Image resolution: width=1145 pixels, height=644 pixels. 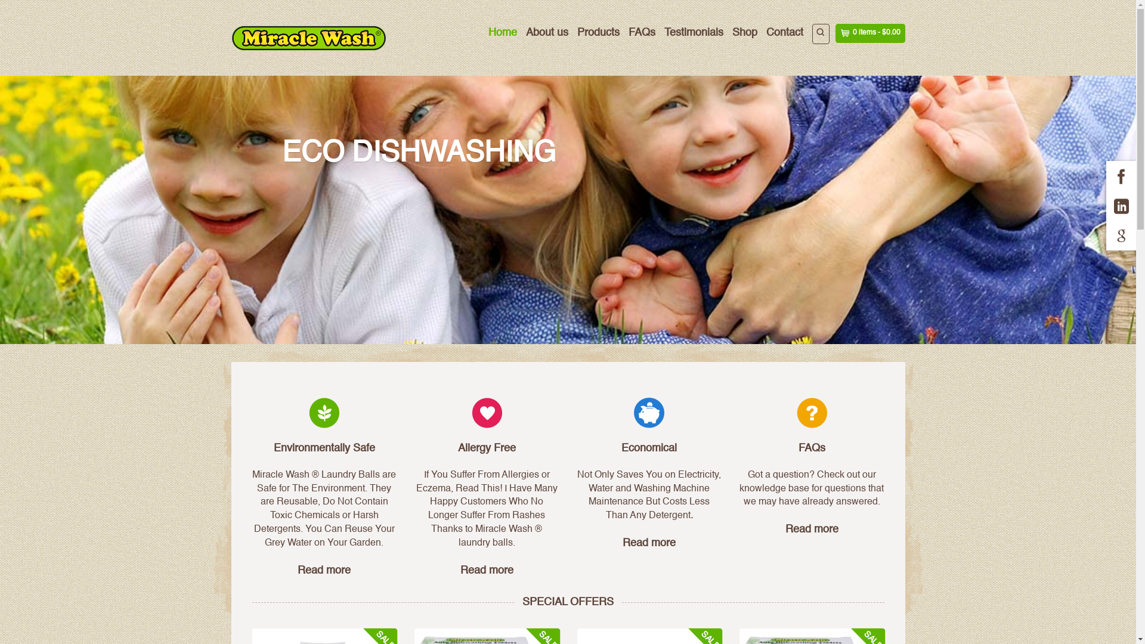 I want to click on Allergy Free, so click(x=487, y=448).